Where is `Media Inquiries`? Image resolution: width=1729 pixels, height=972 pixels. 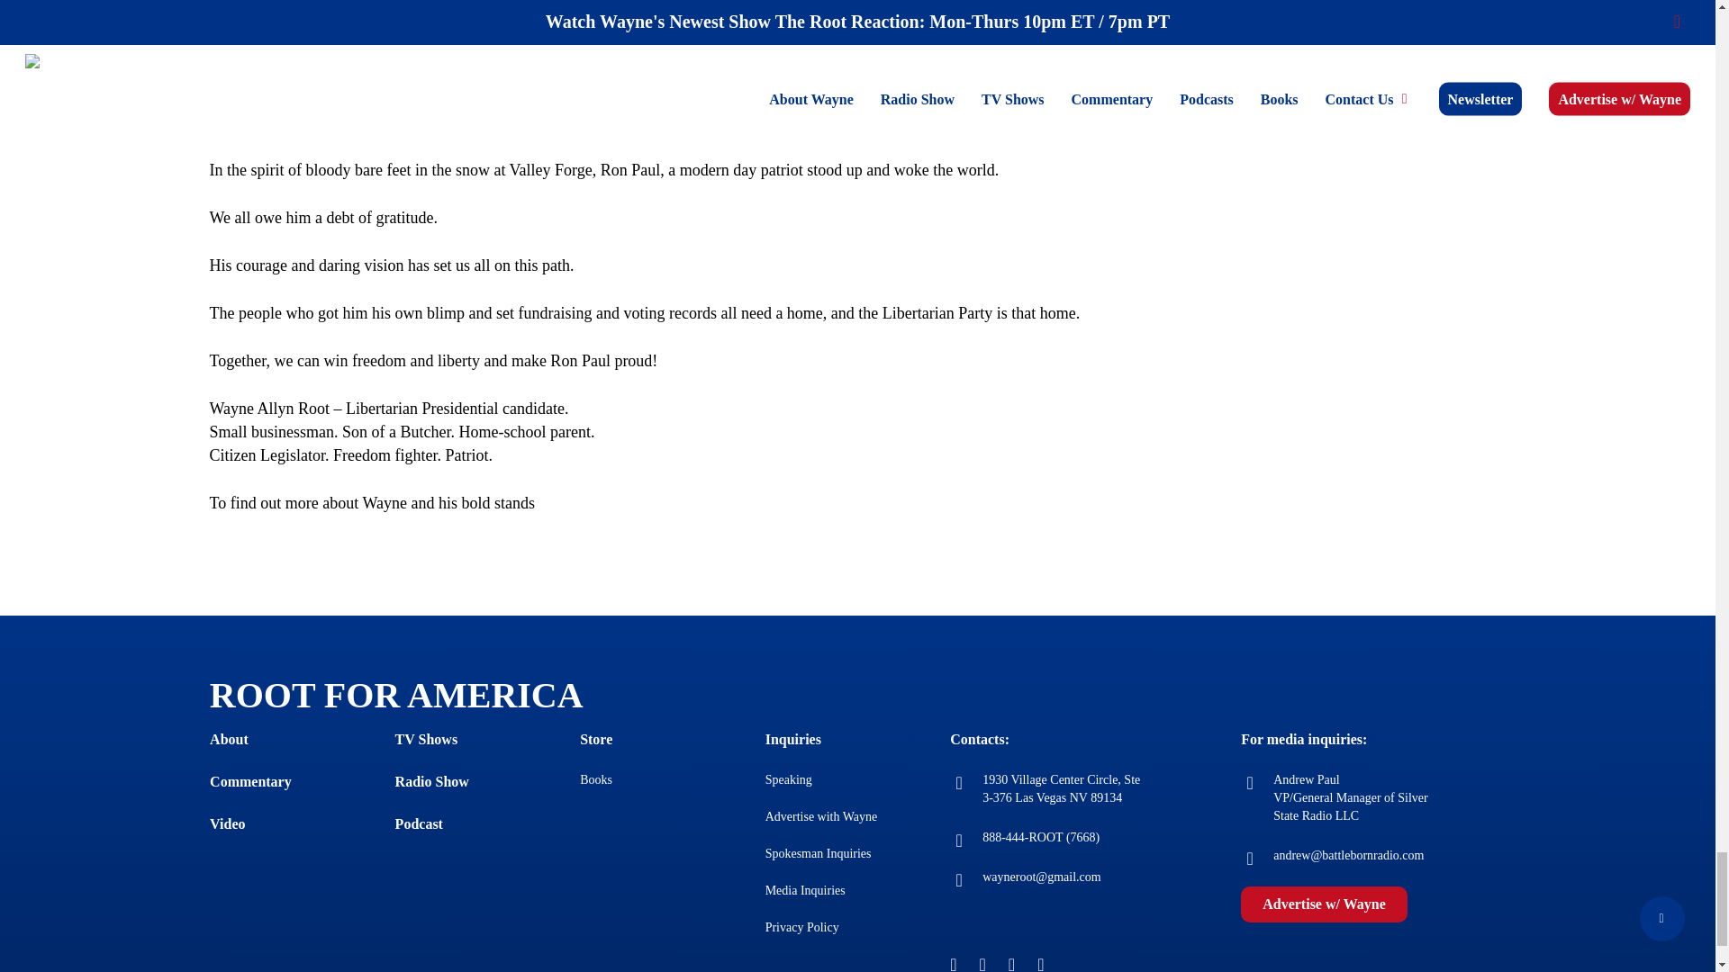
Media Inquiries is located at coordinates (805, 889).